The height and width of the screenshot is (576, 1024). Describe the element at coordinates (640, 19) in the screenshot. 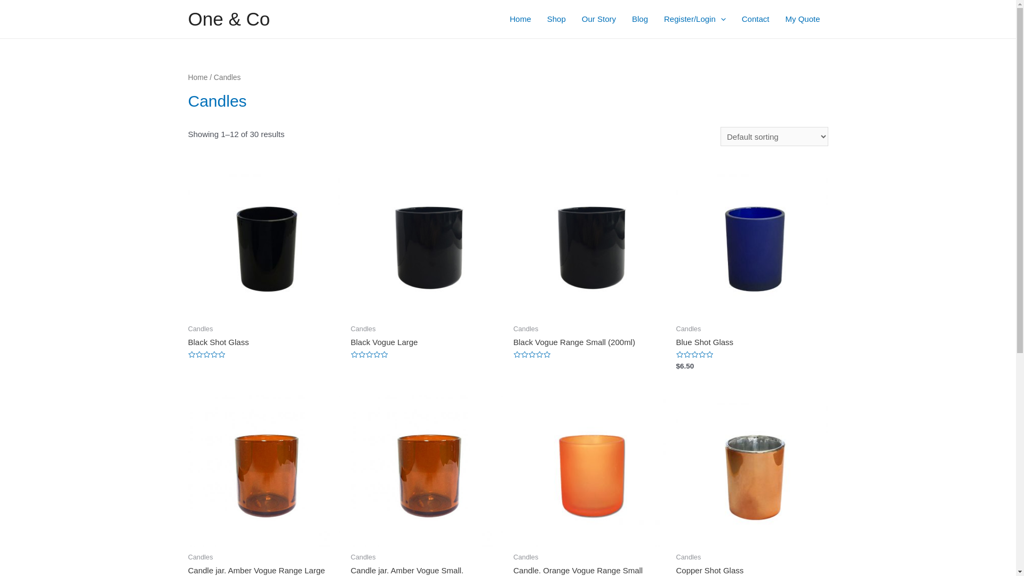

I see `Blog` at that location.